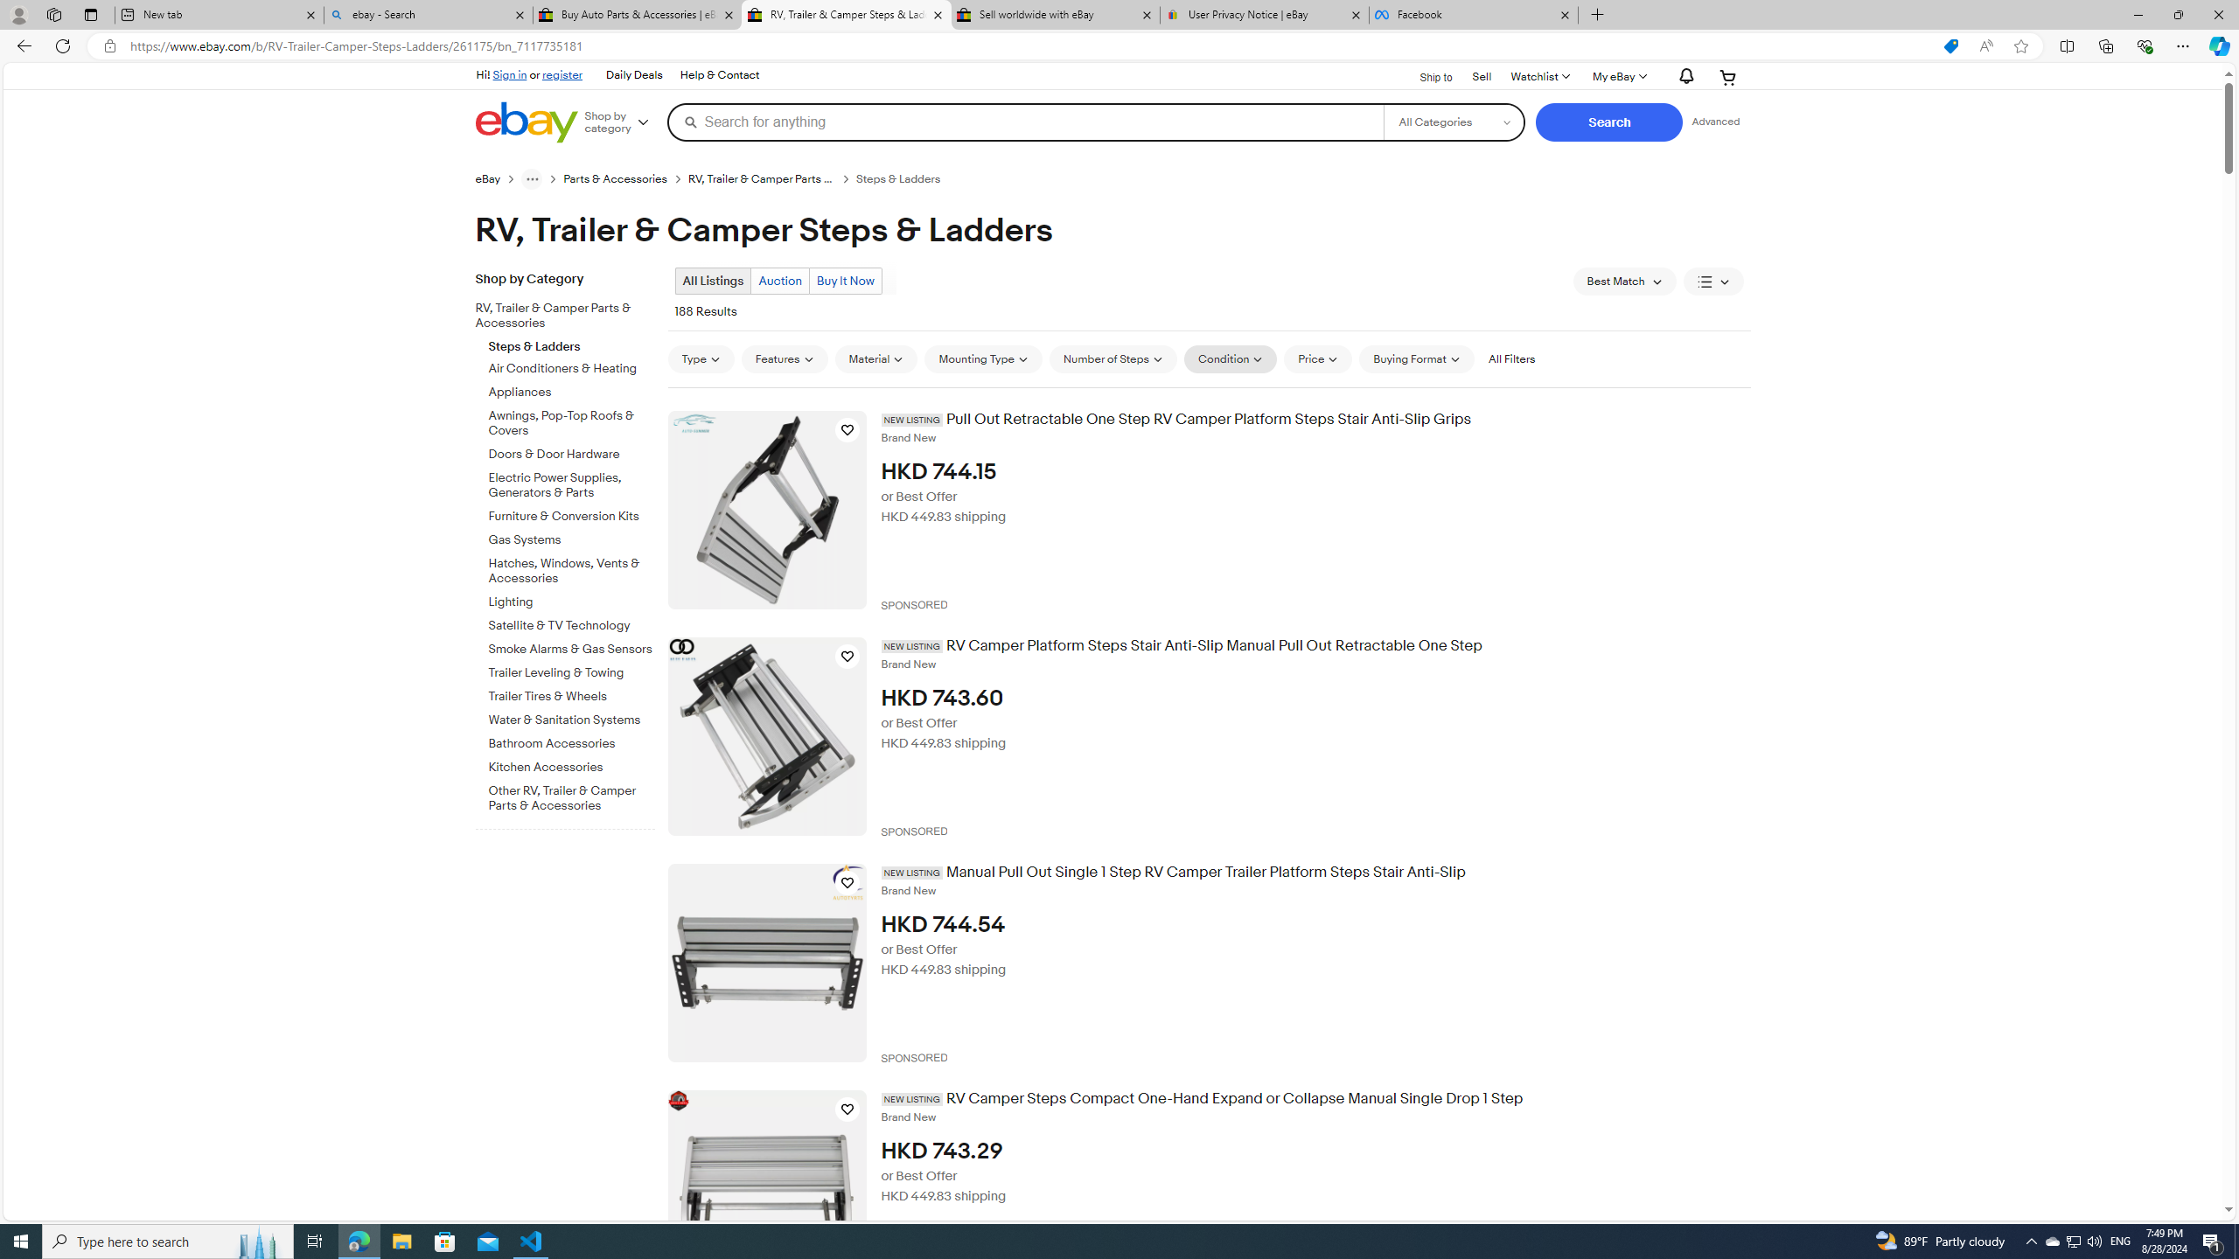 Image resolution: width=2239 pixels, height=1259 pixels. I want to click on Mounting Type, so click(983, 358).